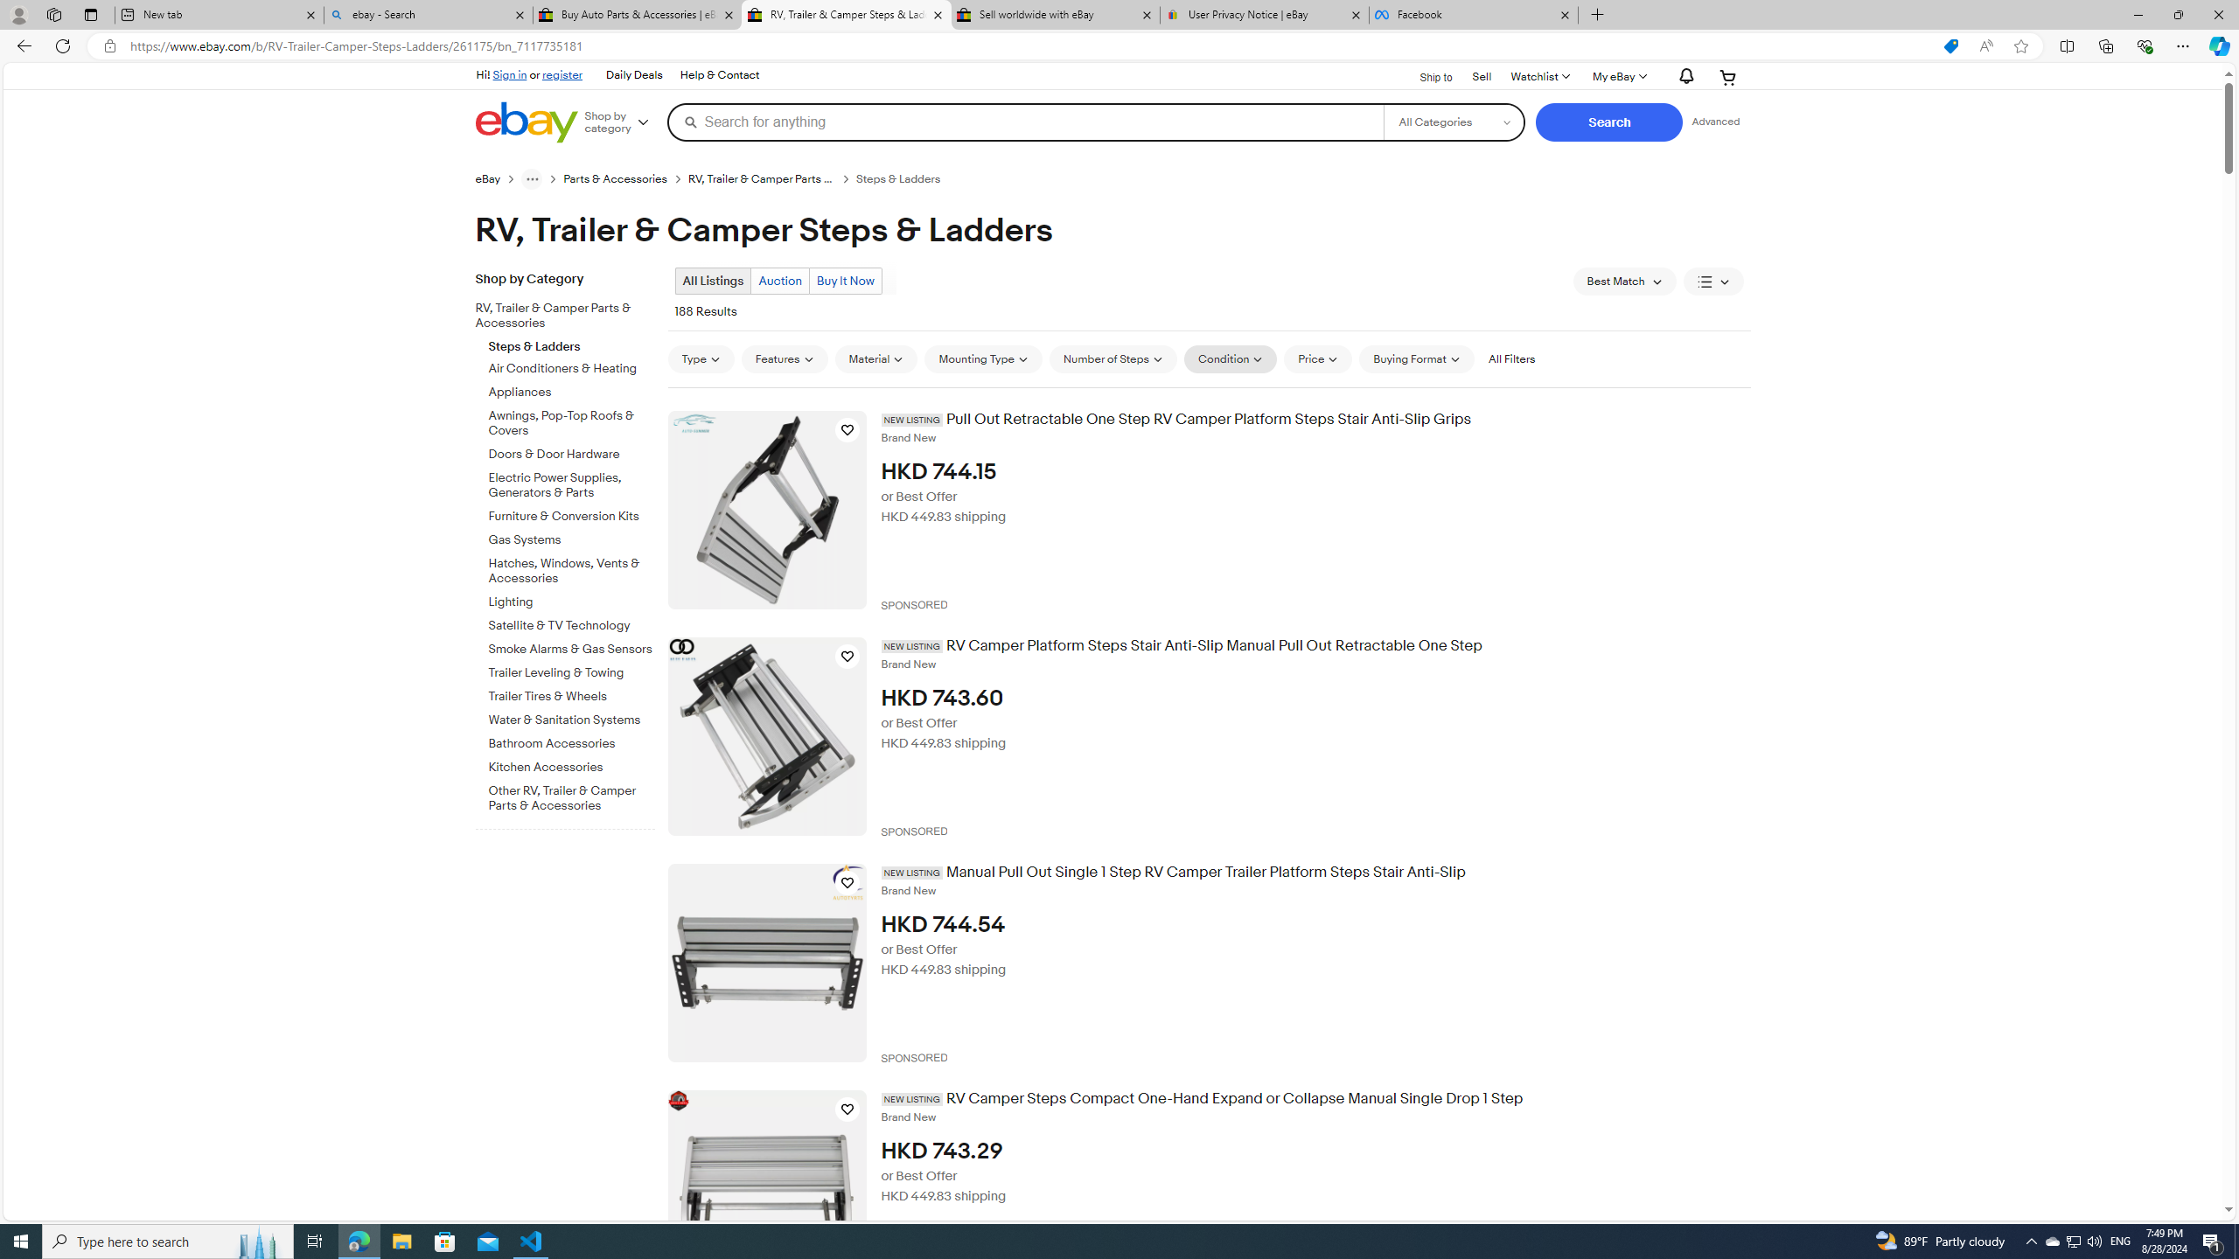 Image resolution: width=2239 pixels, height=1259 pixels. I want to click on Mounting Type, so click(983, 358).